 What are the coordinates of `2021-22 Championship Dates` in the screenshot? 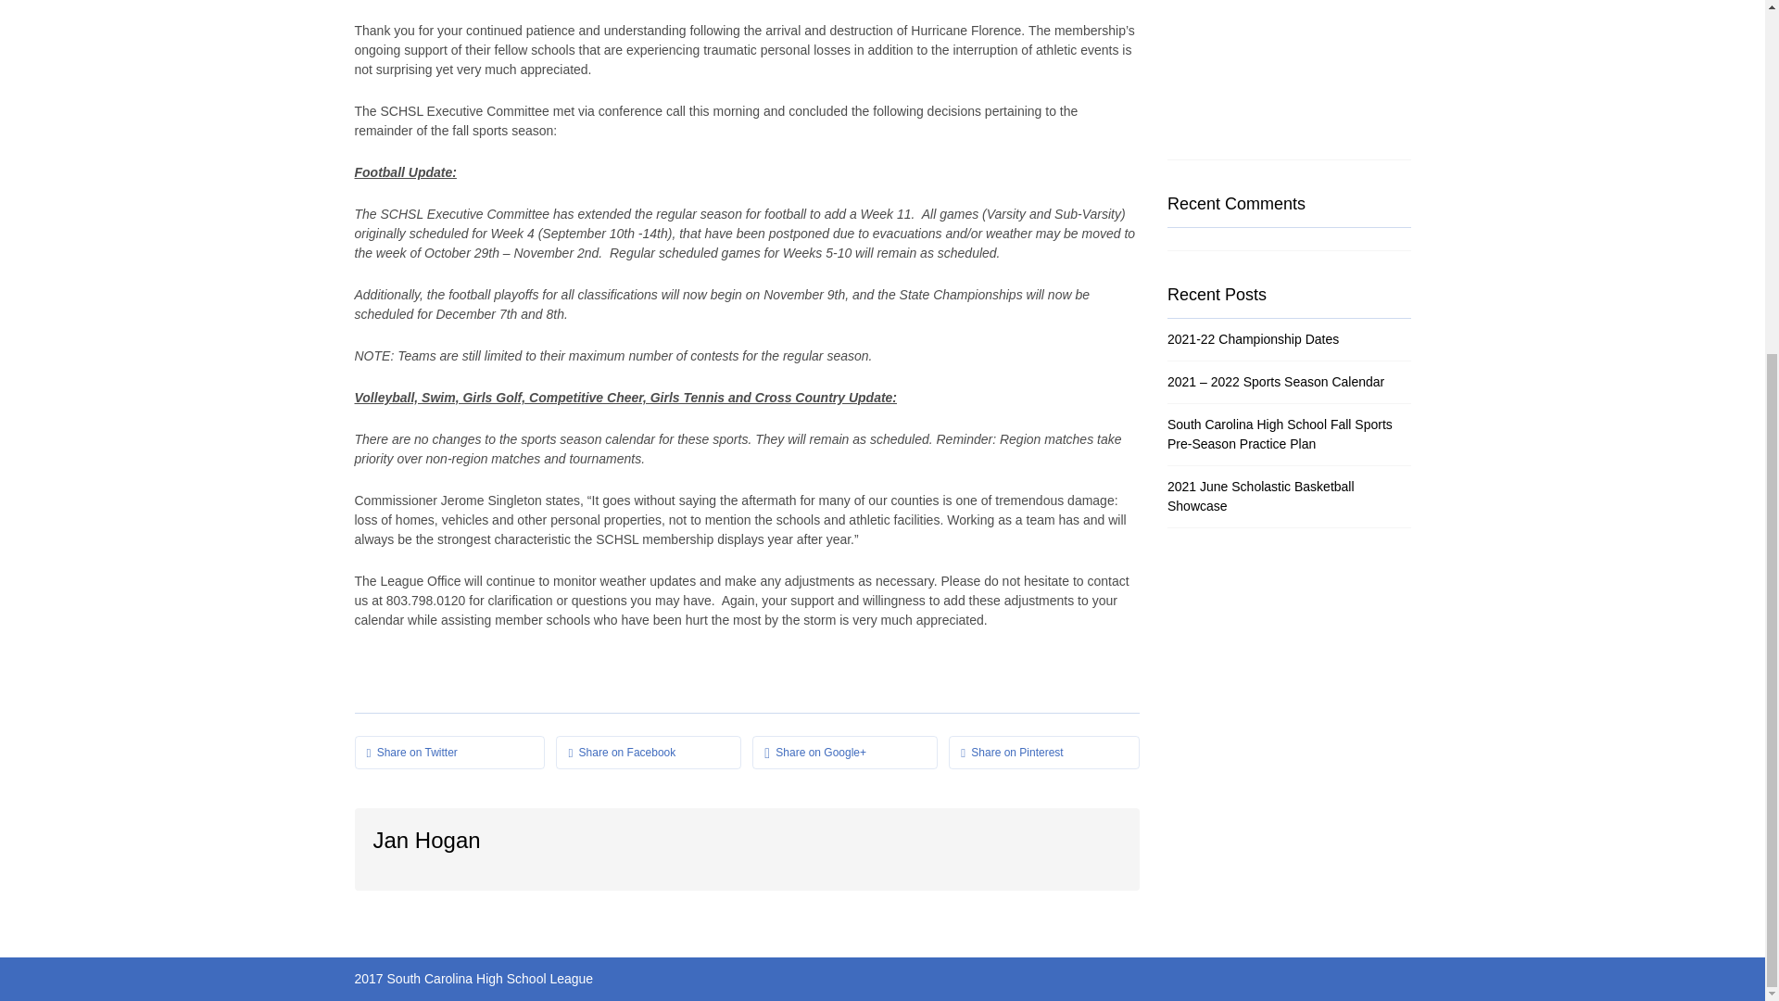 It's located at (1253, 338).